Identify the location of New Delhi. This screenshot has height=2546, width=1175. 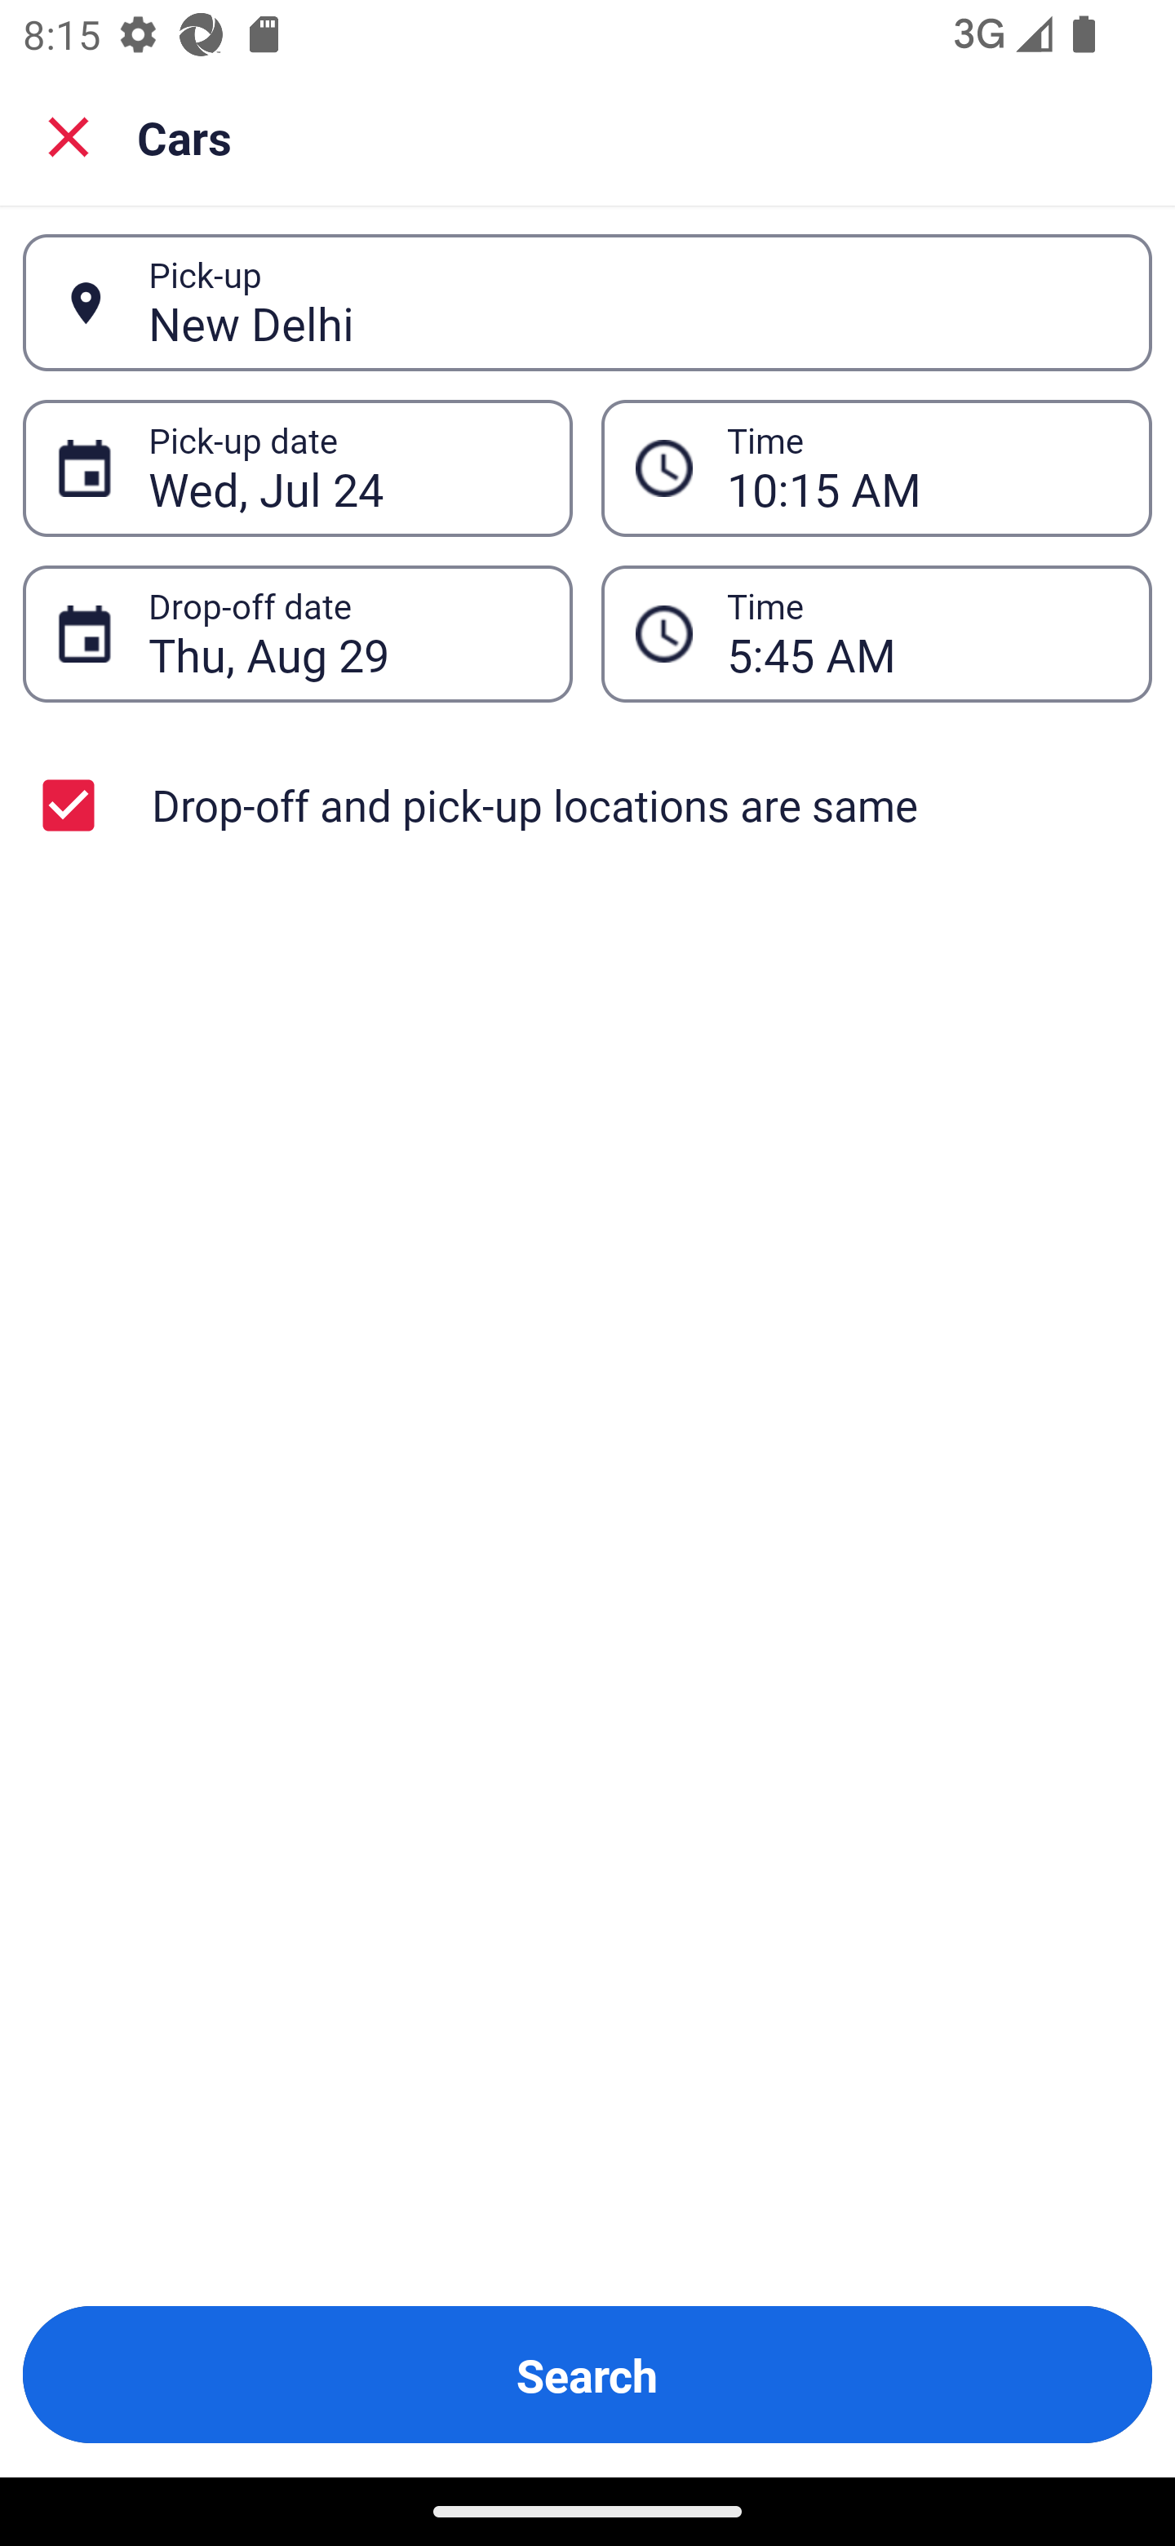
(632, 302).